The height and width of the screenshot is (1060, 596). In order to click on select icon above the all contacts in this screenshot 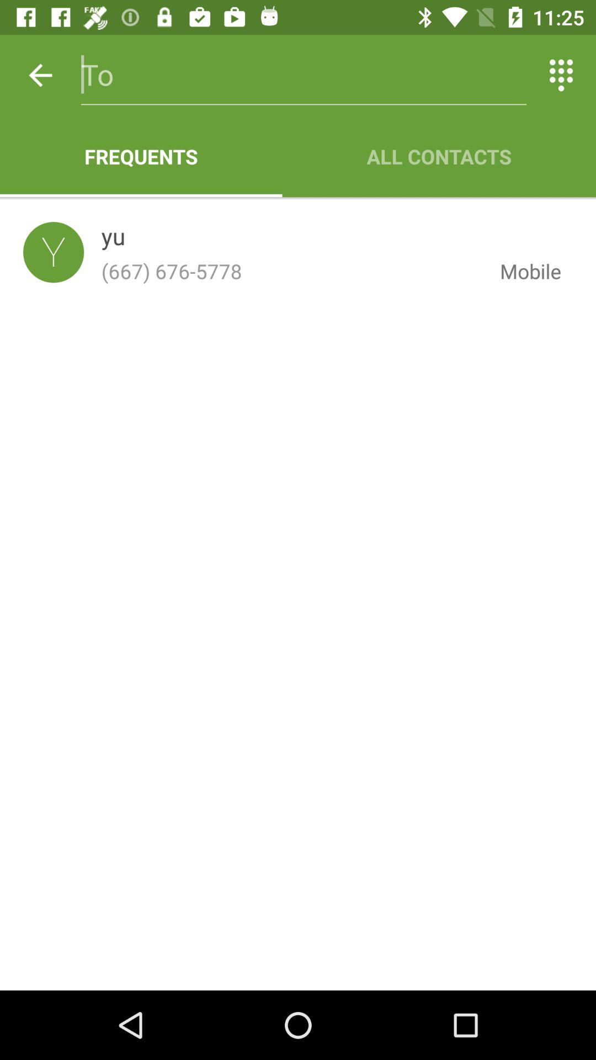, I will do `click(561, 75)`.